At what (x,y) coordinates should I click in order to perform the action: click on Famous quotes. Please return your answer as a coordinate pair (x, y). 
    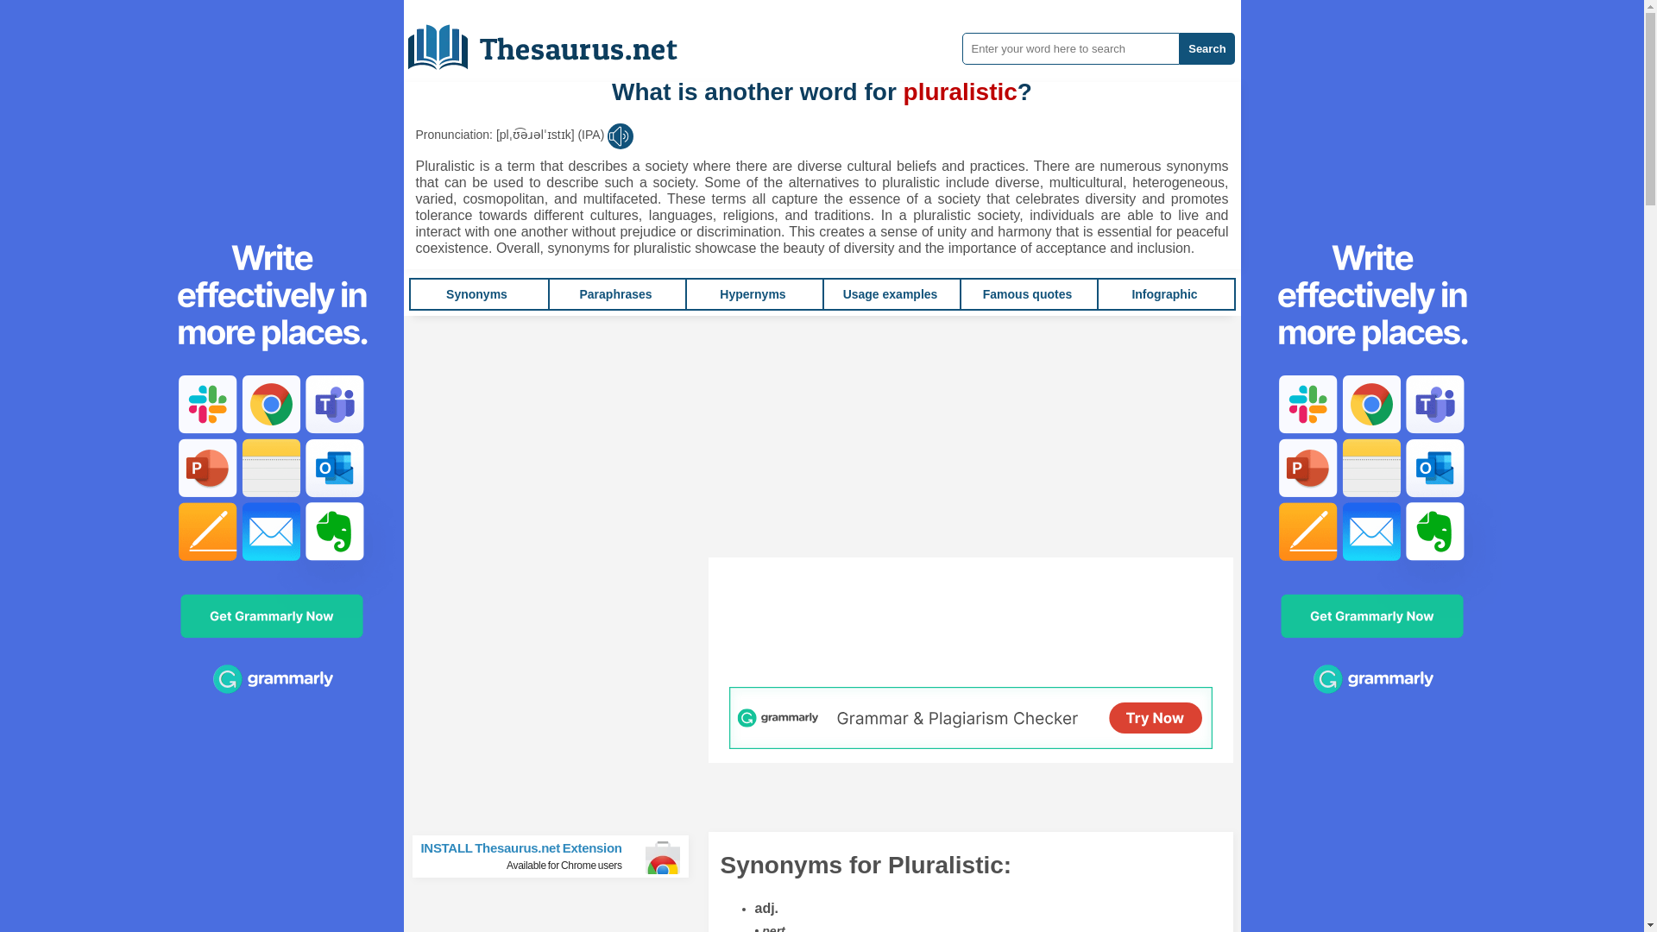
    Looking at the image, I should click on (1163, 293).